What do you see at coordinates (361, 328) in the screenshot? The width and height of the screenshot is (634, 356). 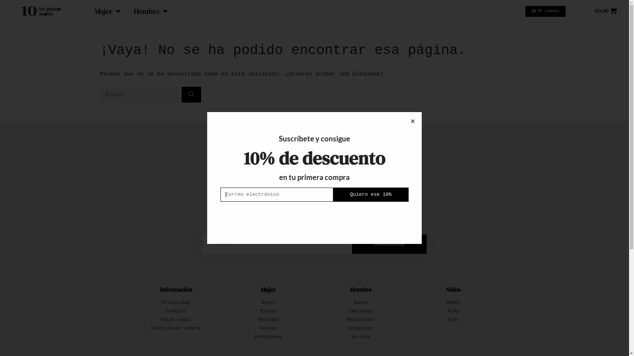 I see `Chaquetas` at bounding box center [361, 328].